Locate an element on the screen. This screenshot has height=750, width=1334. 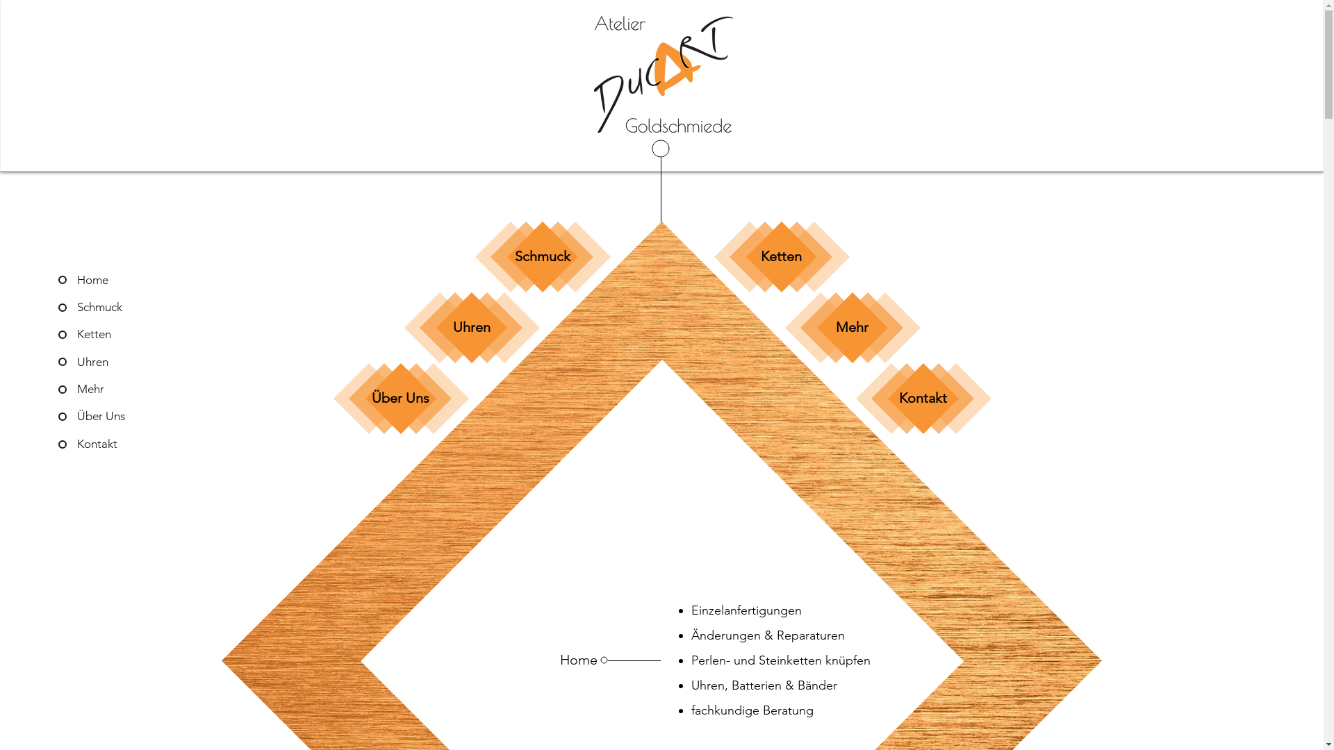
Ketten is located at coordinates (781, 256).